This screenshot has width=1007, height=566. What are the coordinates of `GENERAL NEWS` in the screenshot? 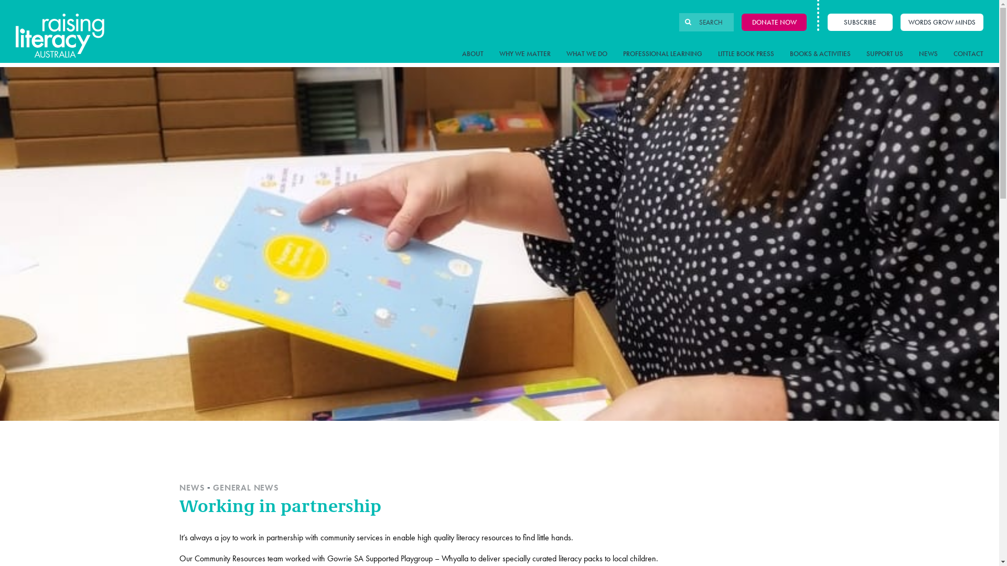 It's located at (246, 487).